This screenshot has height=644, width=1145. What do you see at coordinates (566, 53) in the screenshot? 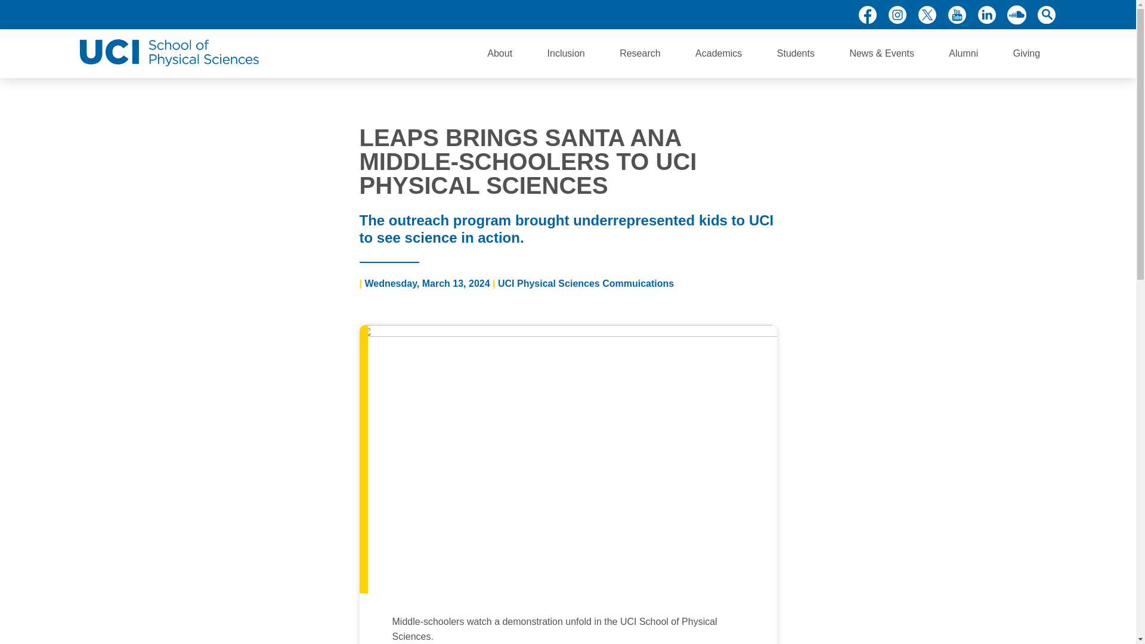
I see `Inclusion` at bounding box center [566, 53].